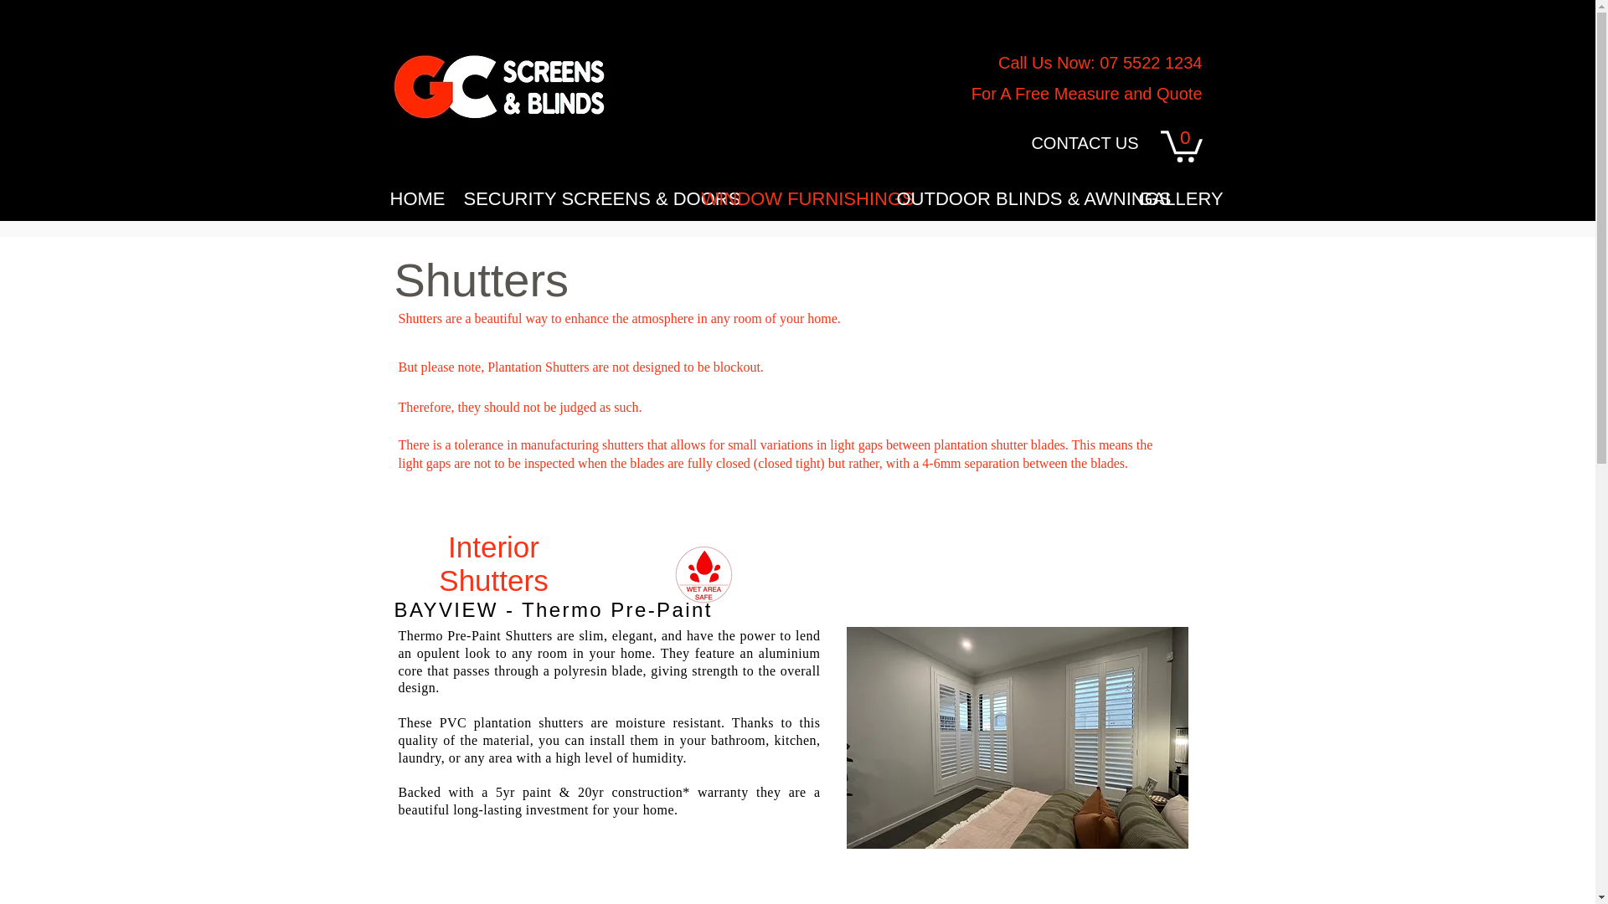  I want to click on CONTACT US, so click(1084, 143).